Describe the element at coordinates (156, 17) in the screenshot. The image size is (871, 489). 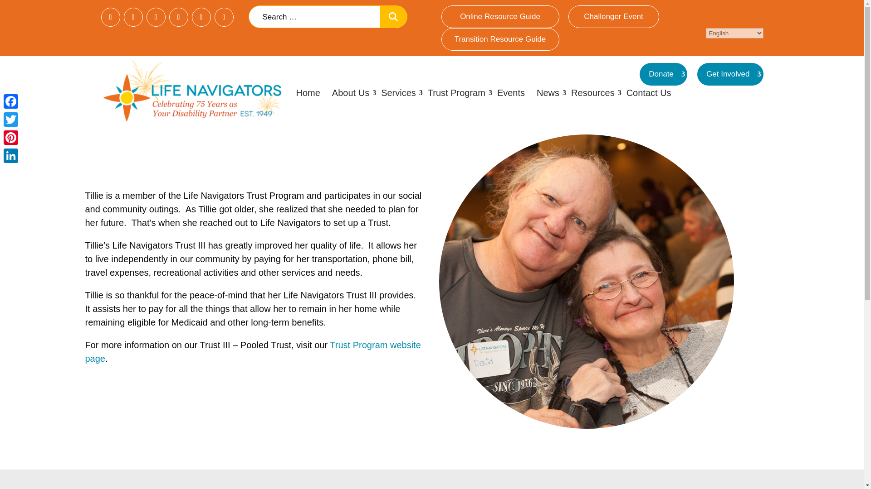
I see `Follow on Instagram` at that location.